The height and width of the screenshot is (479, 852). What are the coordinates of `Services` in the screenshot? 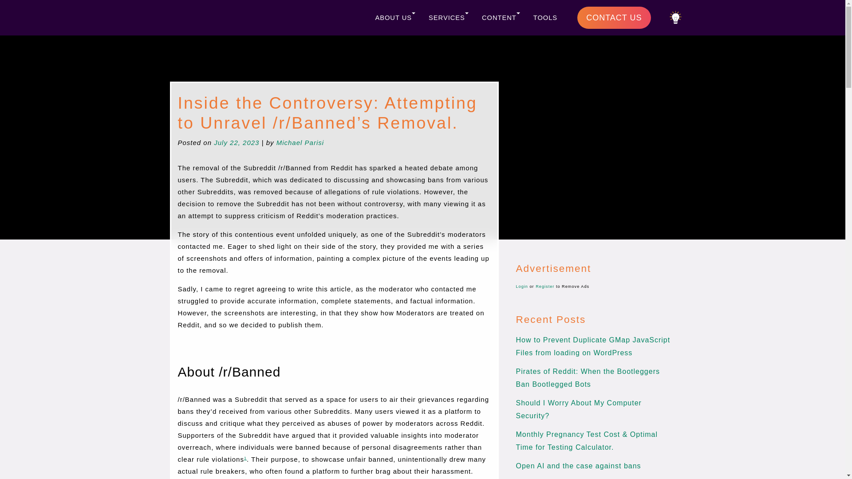 It's located at (448, 18).